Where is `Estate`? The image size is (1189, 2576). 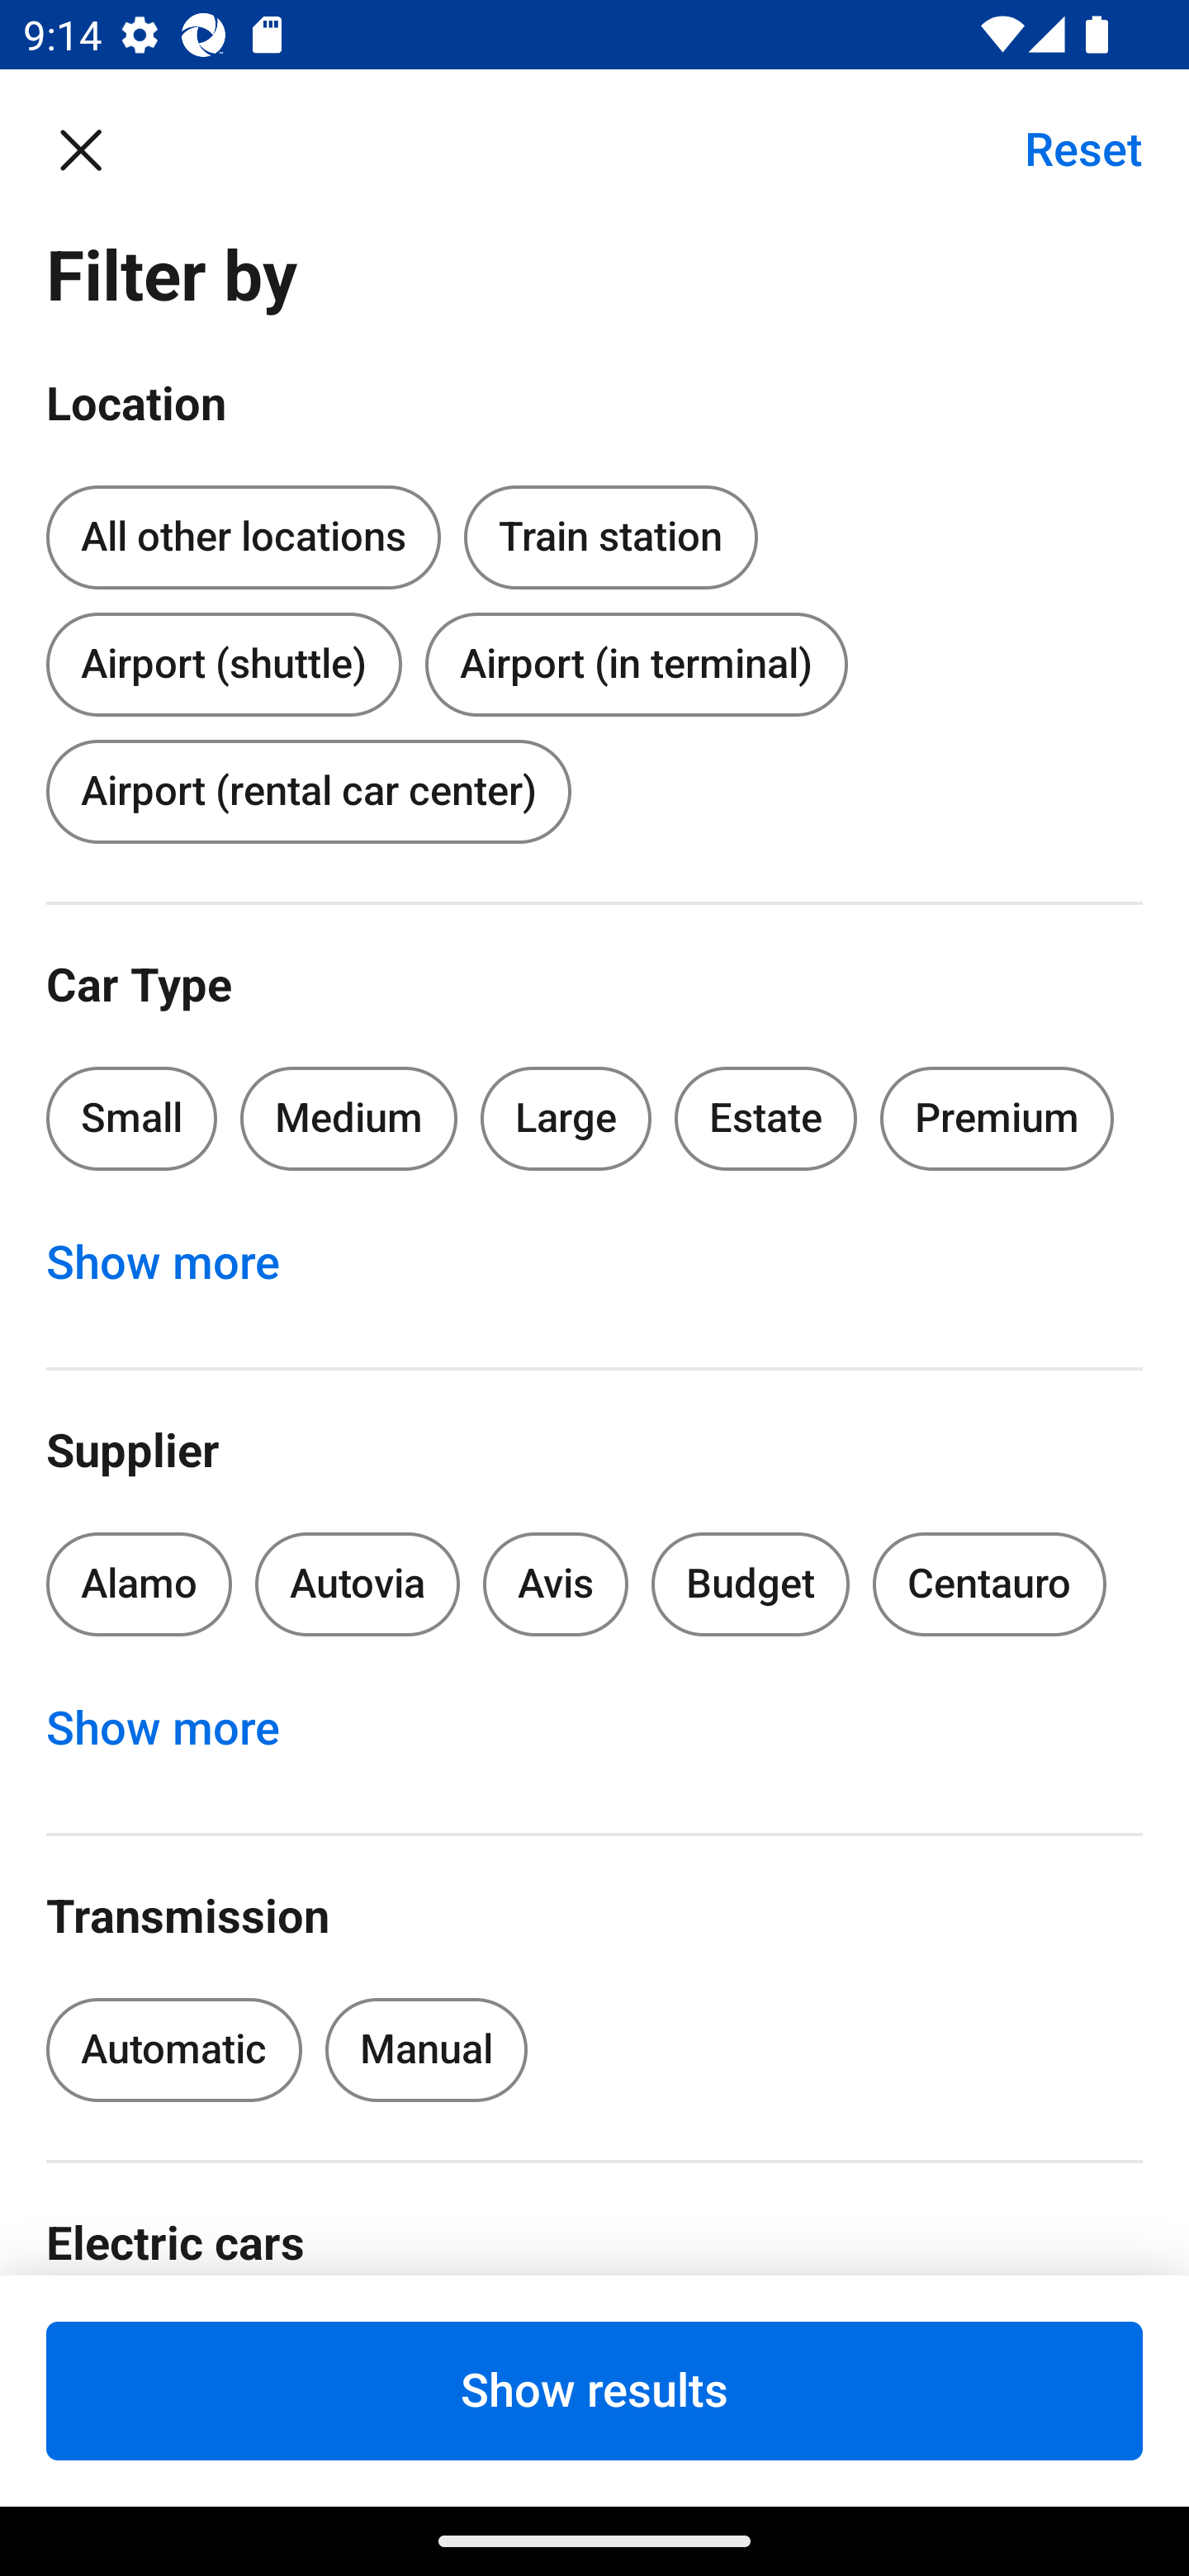 Estate is located at coordinates (766, 1118).